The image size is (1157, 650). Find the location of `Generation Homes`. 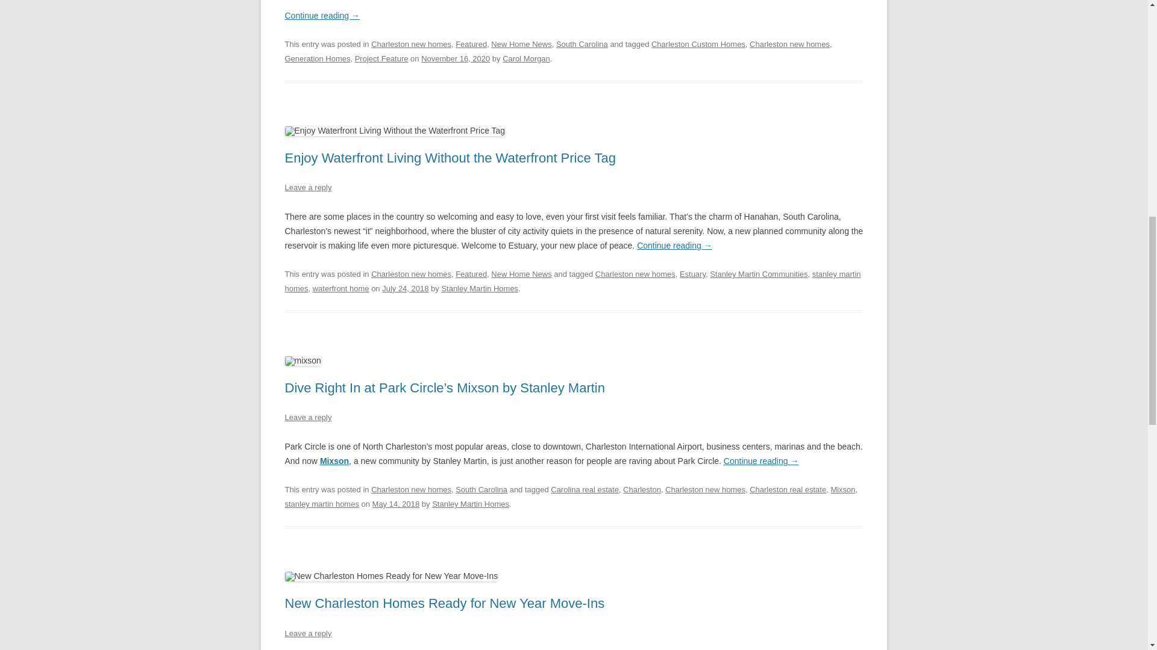

Generation Homes is located at coordinates (317, 58).